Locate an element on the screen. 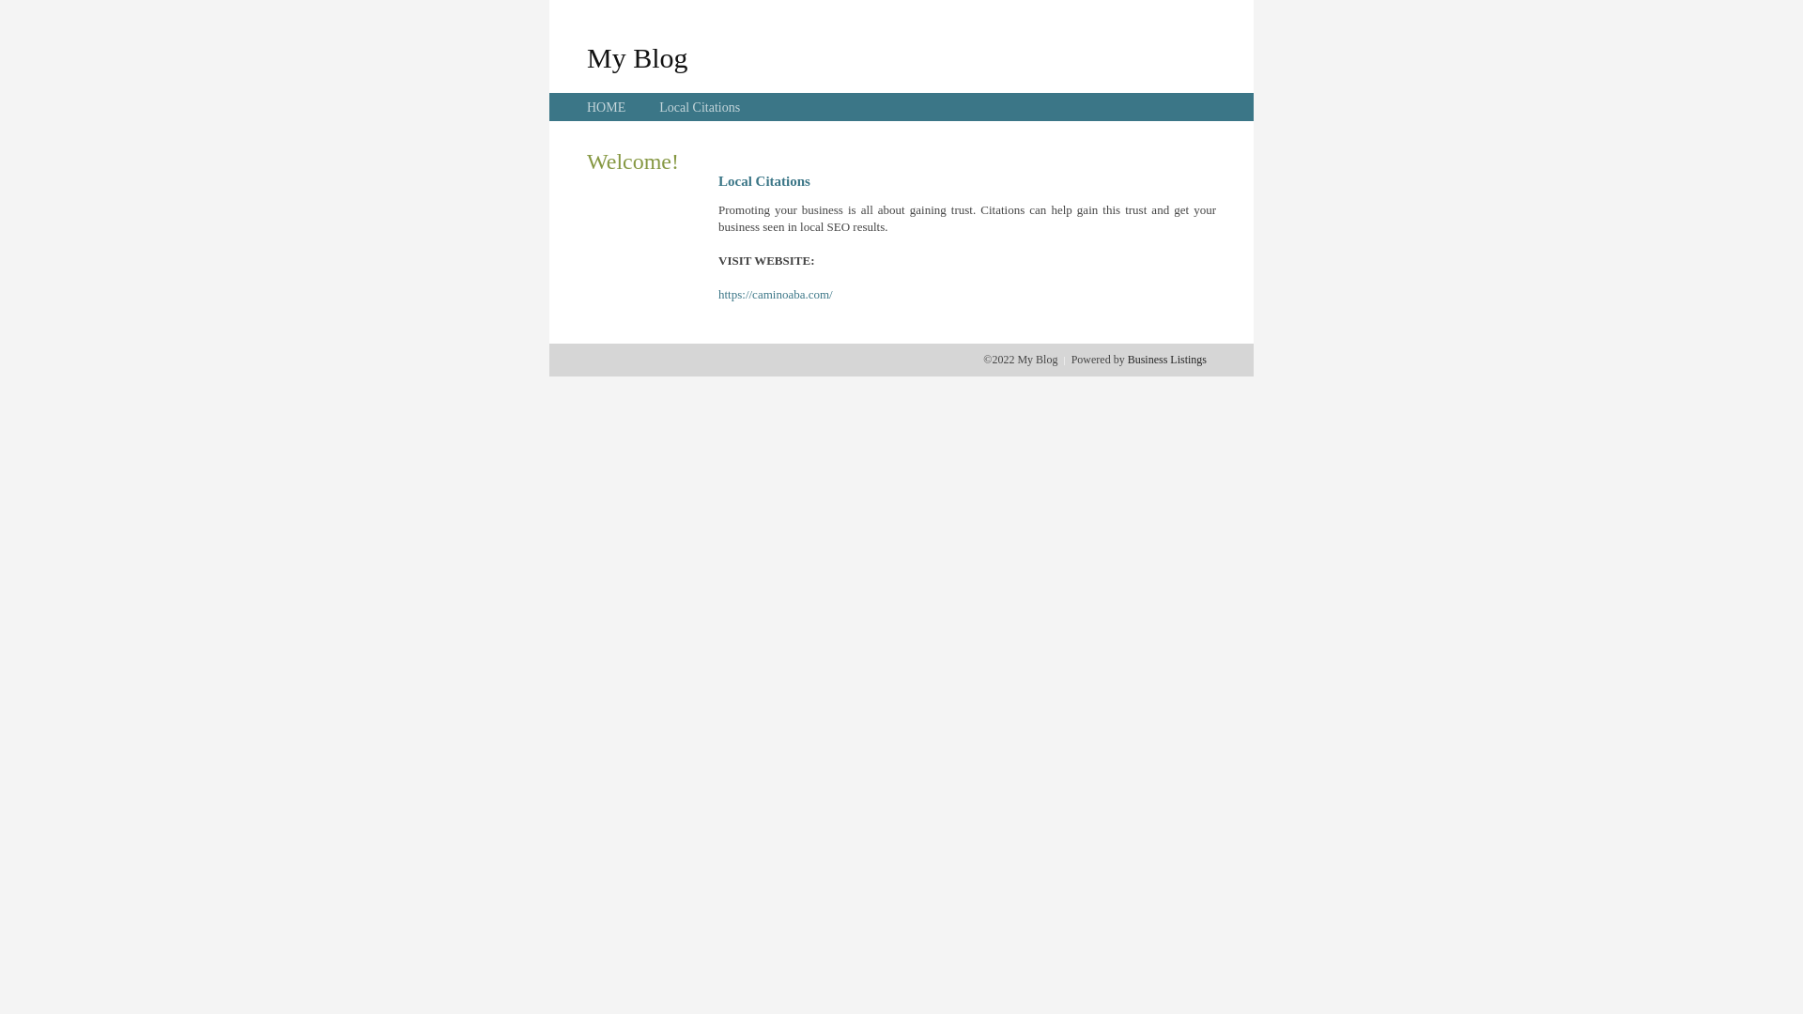 Image resolution: width=1803 pixels, height=1014 pixels. Business Listings is located at coordinates (1167, 360).